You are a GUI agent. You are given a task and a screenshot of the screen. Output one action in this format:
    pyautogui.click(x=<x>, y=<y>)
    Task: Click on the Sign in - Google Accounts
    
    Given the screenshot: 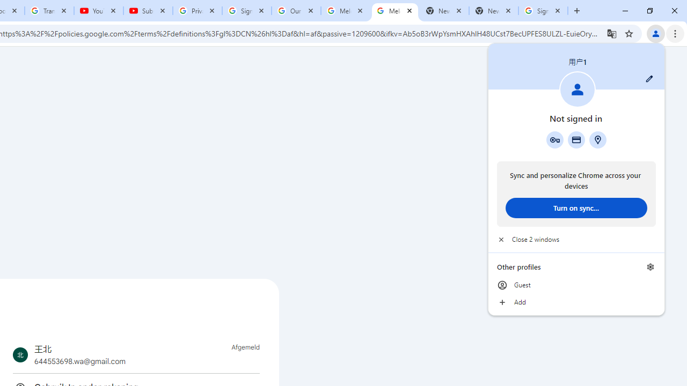 What is the action you would take?
    pyautogui.click(x=543, y=11)
    